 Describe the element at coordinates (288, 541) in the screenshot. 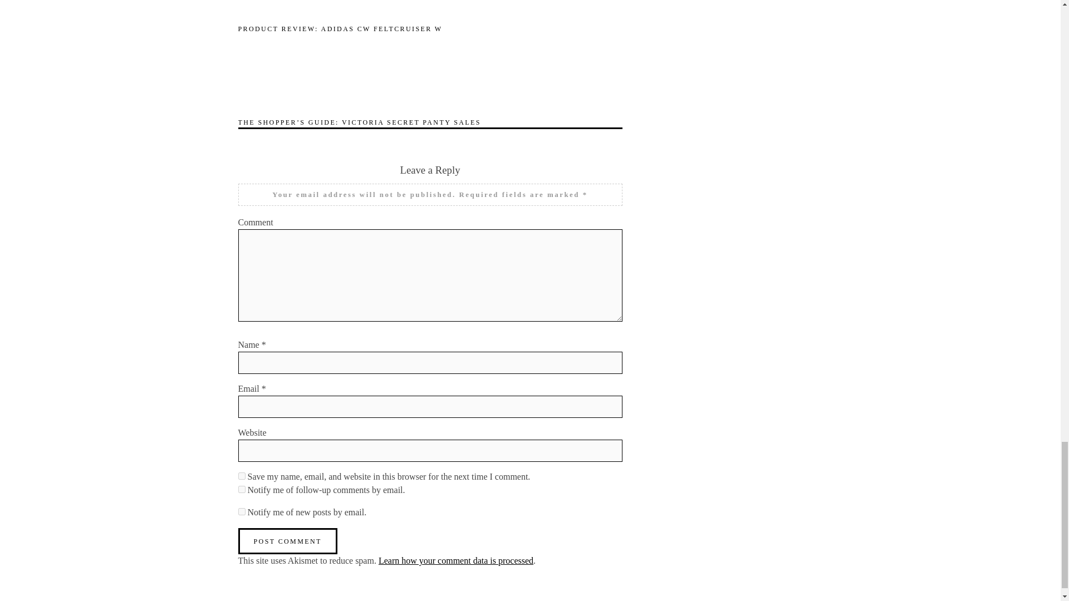

I see `Post Comment` at that location.